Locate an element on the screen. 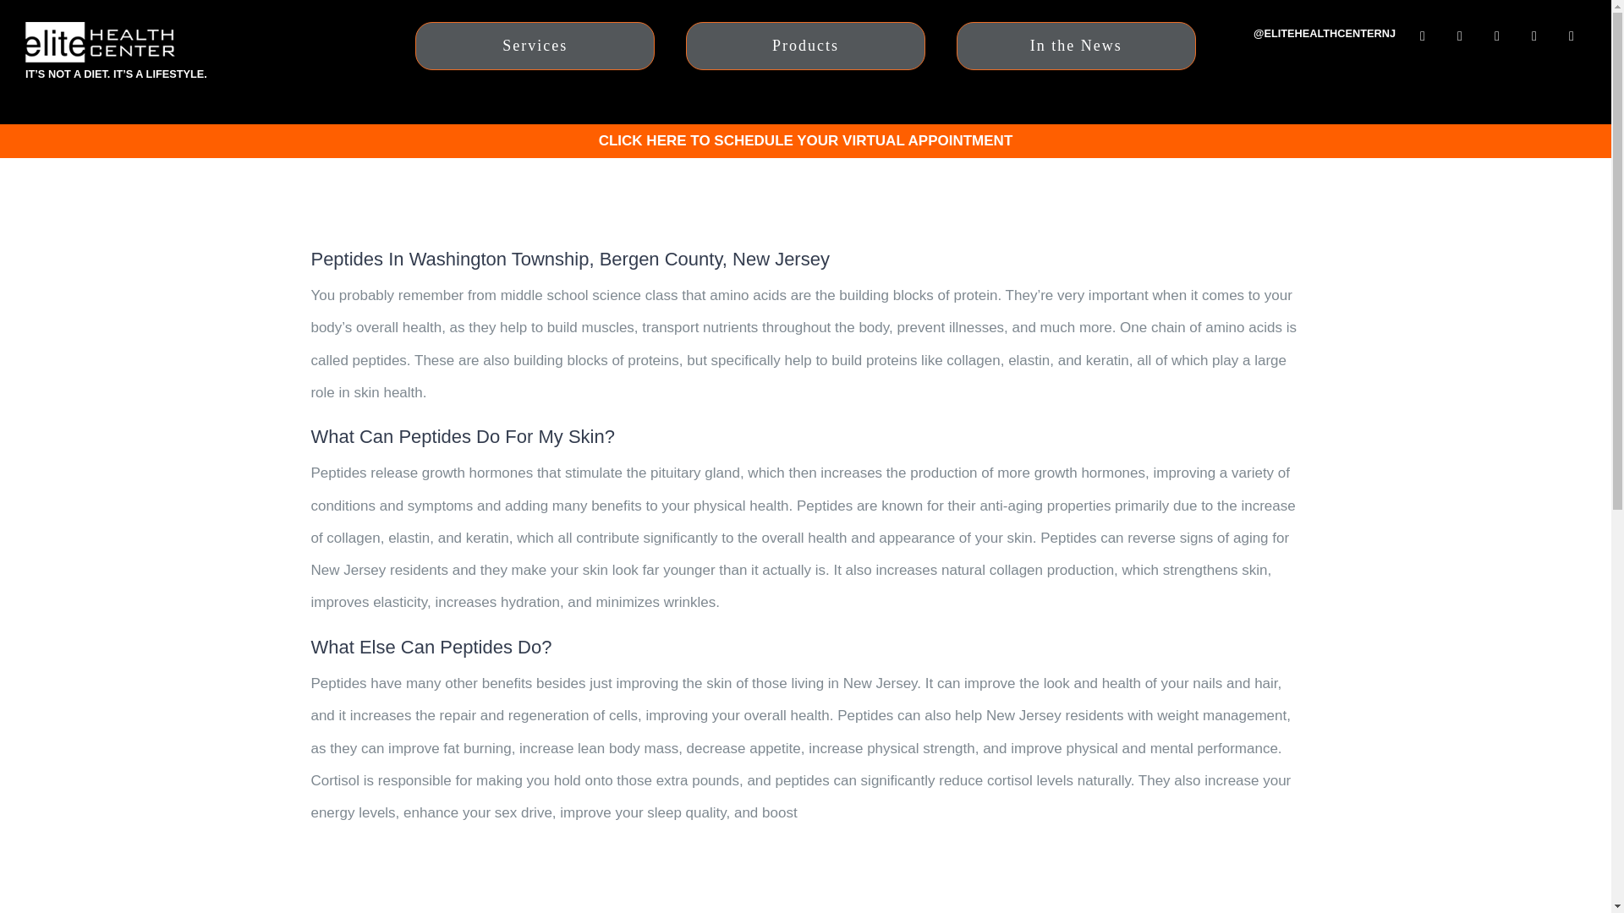 The width and height of the screenshot is (1624, 913). Services is located at coordinates (535, 46).